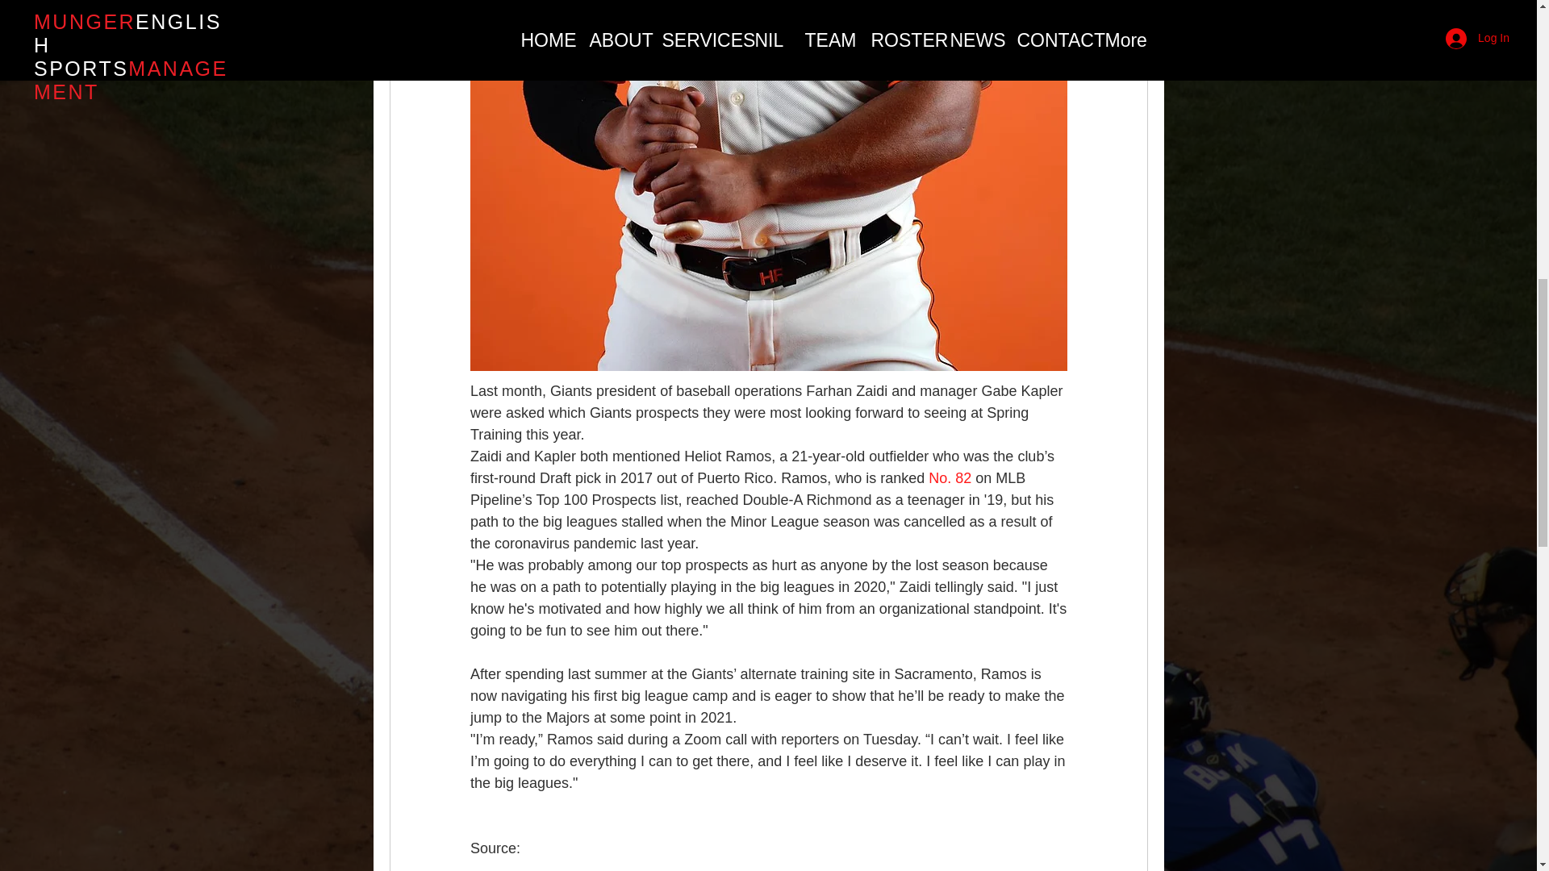  What do you see at coordinates (949, 477) in the screenshot?
I see `No. 82` at bounding box center [949, 477].